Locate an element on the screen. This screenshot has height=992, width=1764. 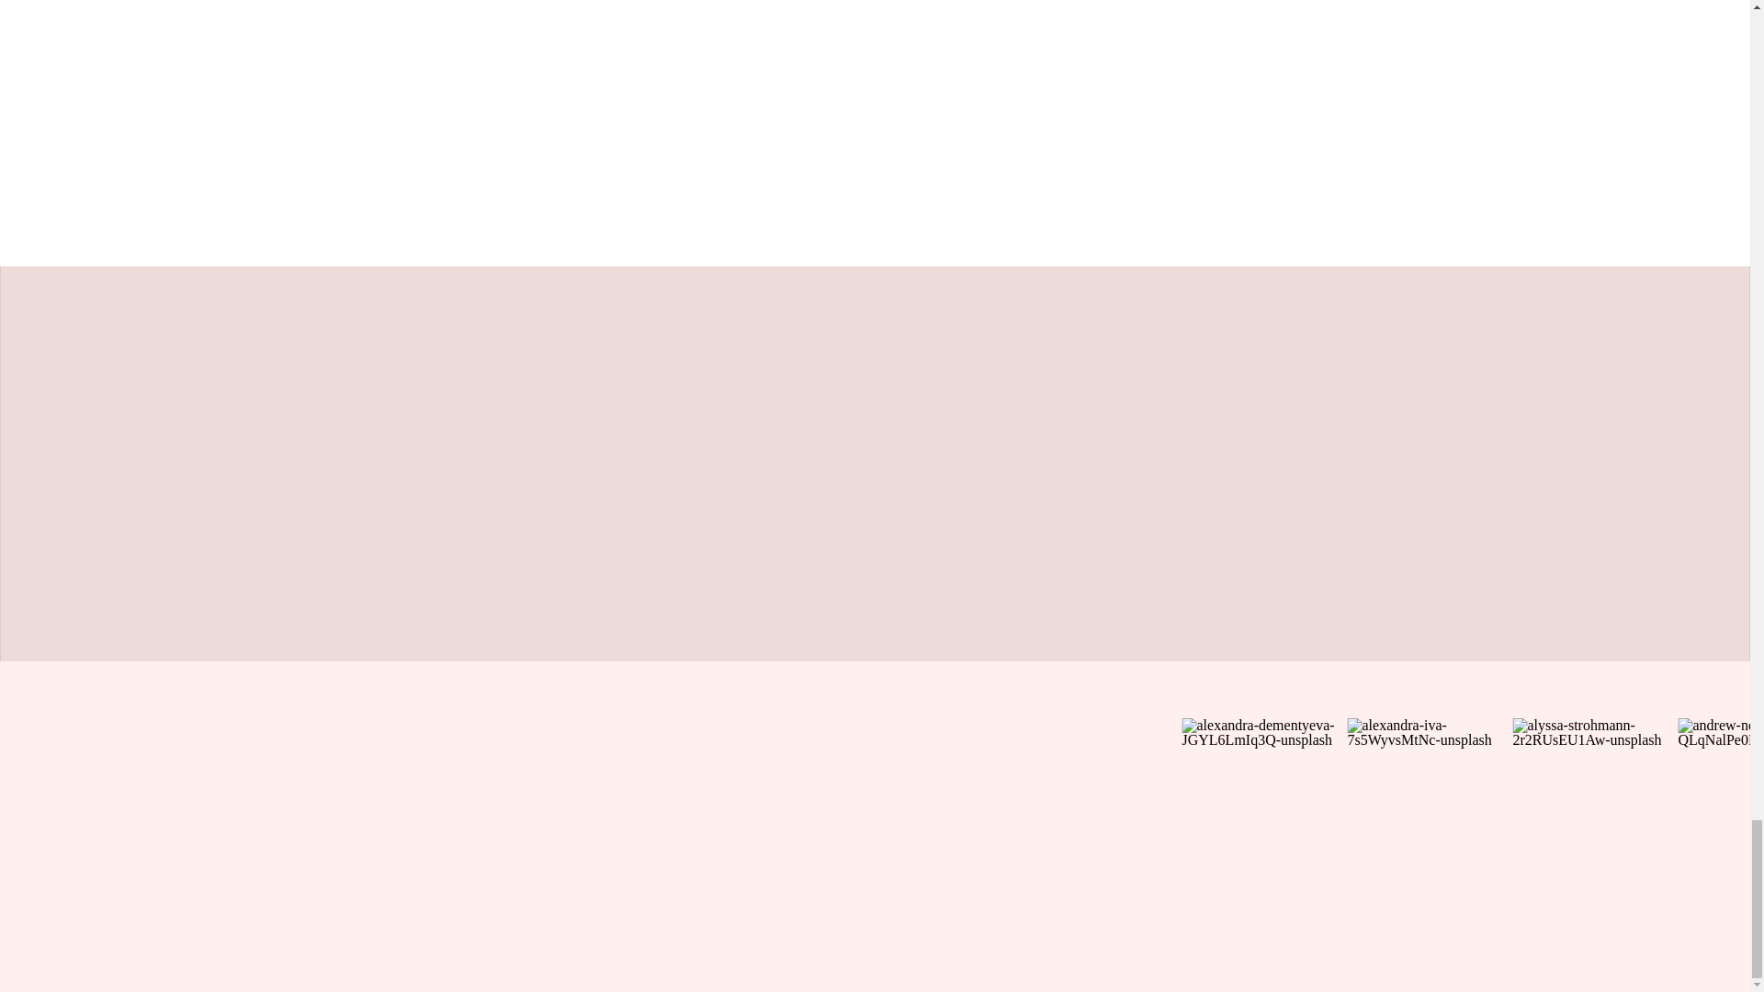
alyssa-strohmann-2r2RUsEU1Aw-unsplash is located at coordinates (1594, 801).